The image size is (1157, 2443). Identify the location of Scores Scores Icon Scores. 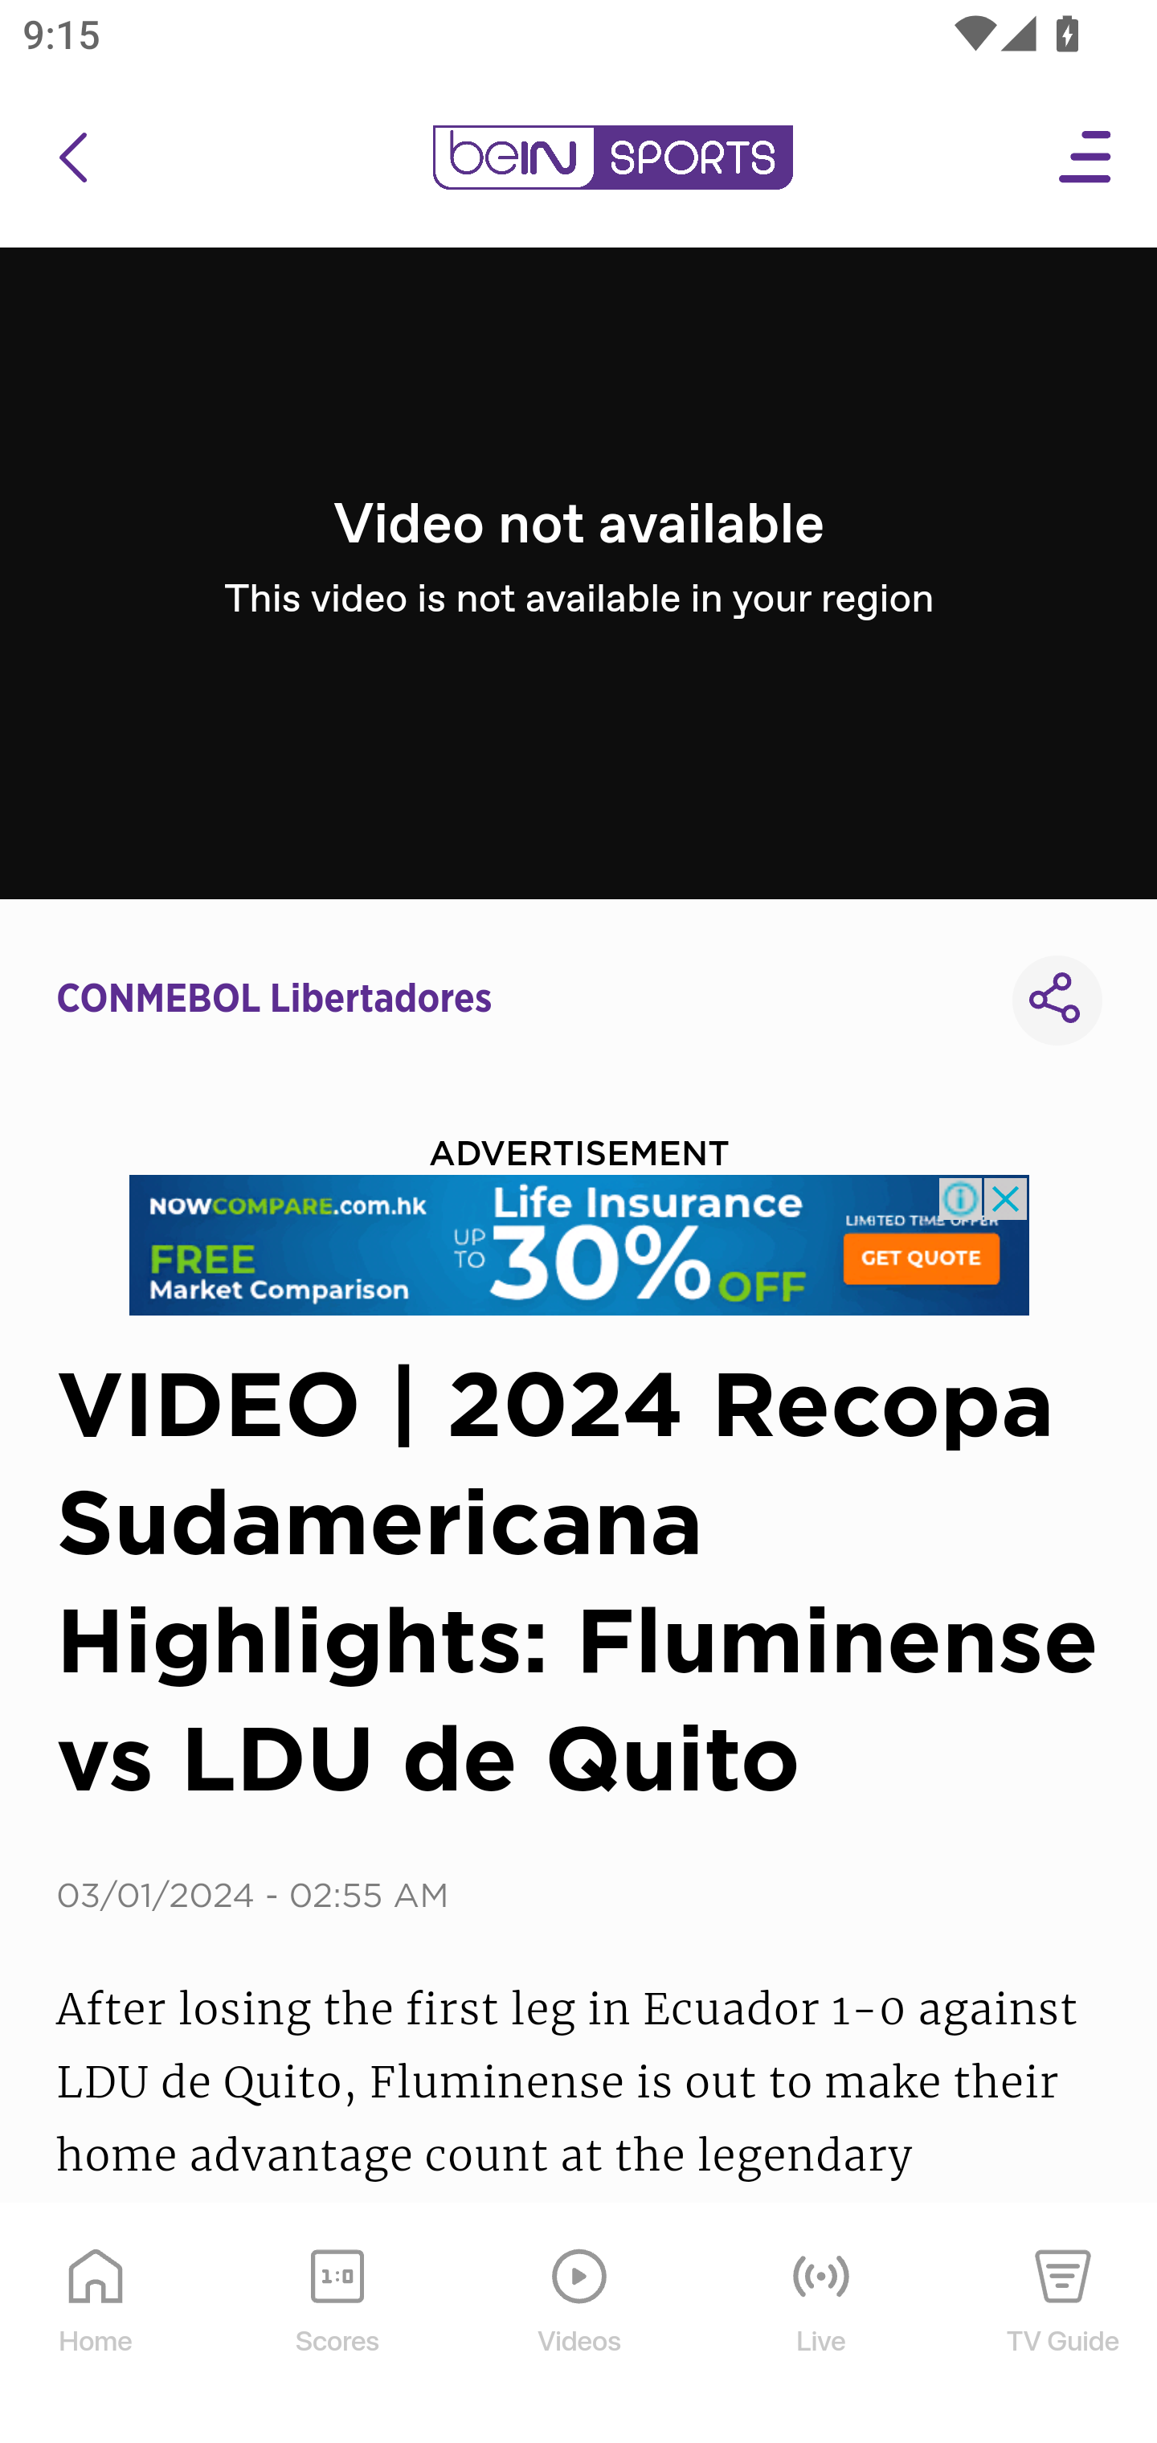
(337, 2324).